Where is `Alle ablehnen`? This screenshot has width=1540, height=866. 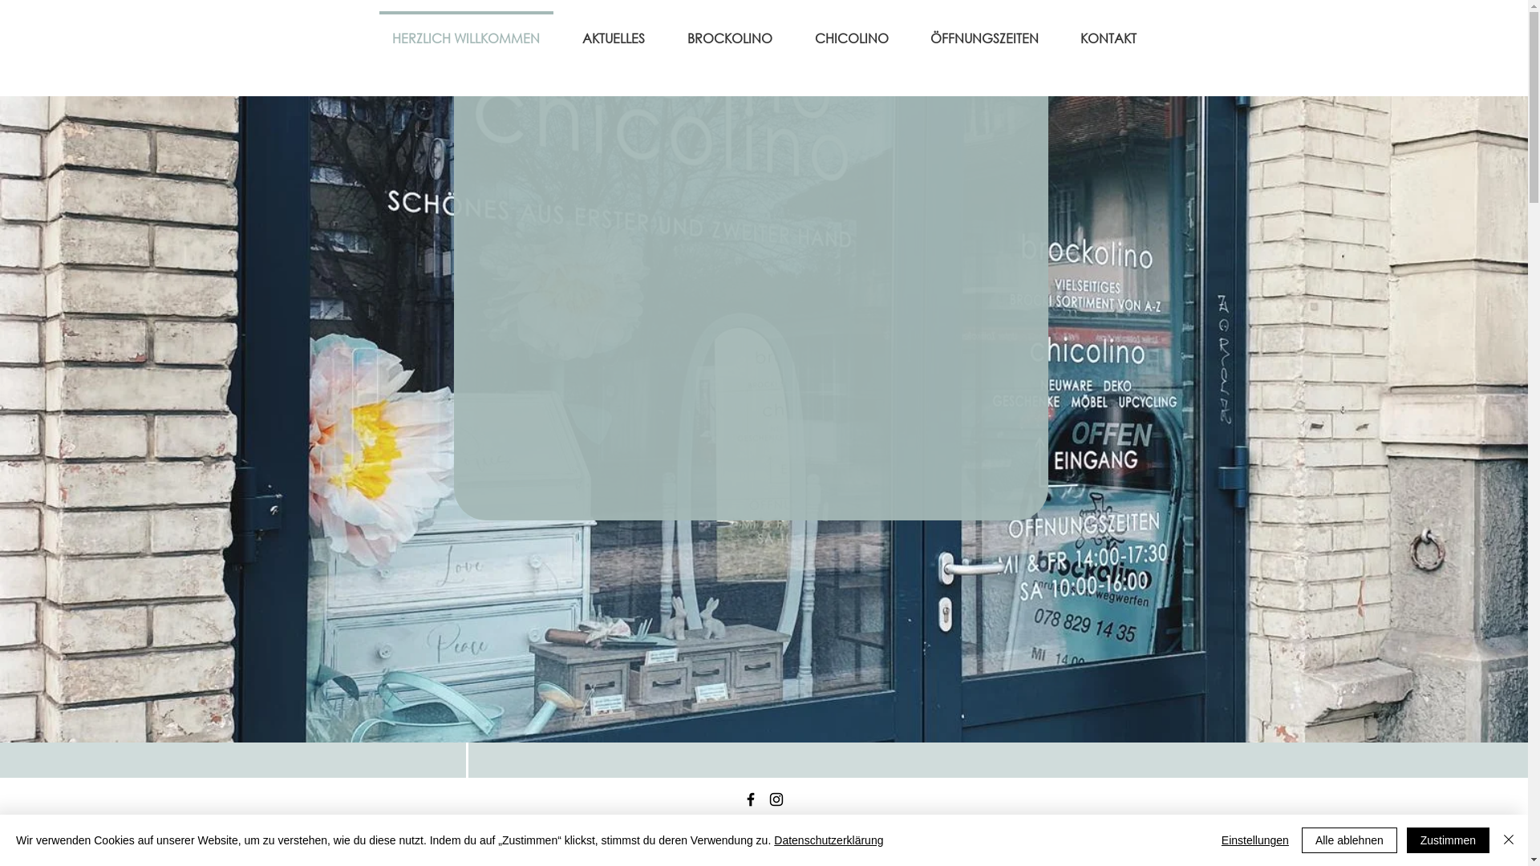 Alle ablehnen is located at coordinates (1349, 840).